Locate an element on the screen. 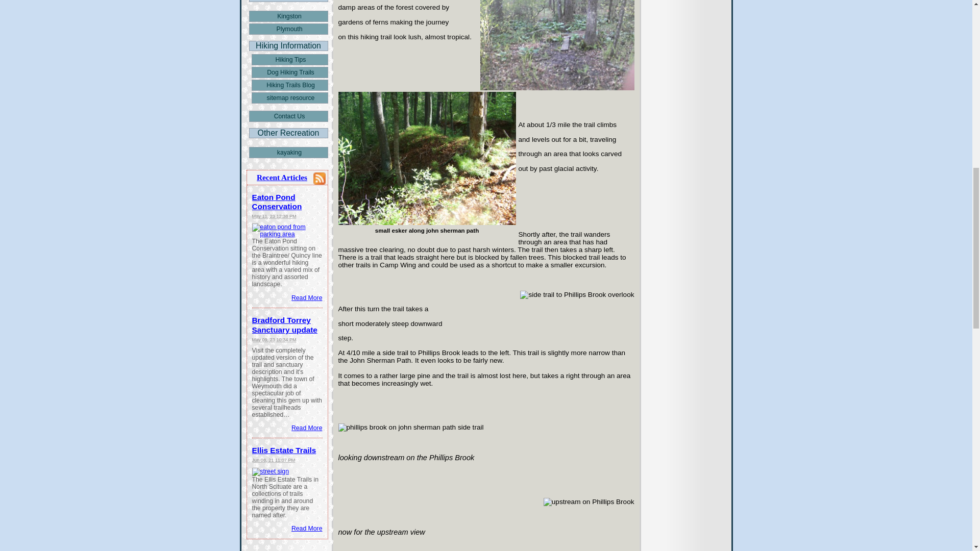 The image size is (980, 551). Recent Articles is located at coordinates (282, 178).